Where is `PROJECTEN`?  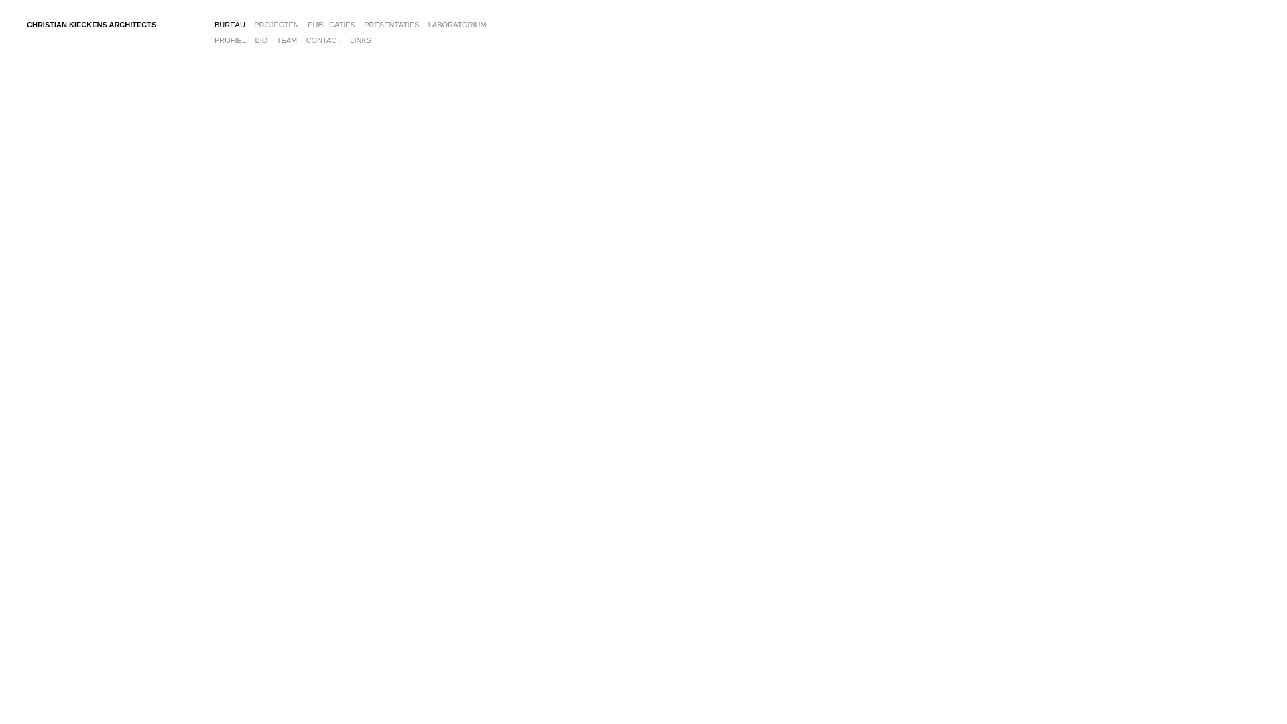
PROJECTEN is located at coordinates (276, 25).